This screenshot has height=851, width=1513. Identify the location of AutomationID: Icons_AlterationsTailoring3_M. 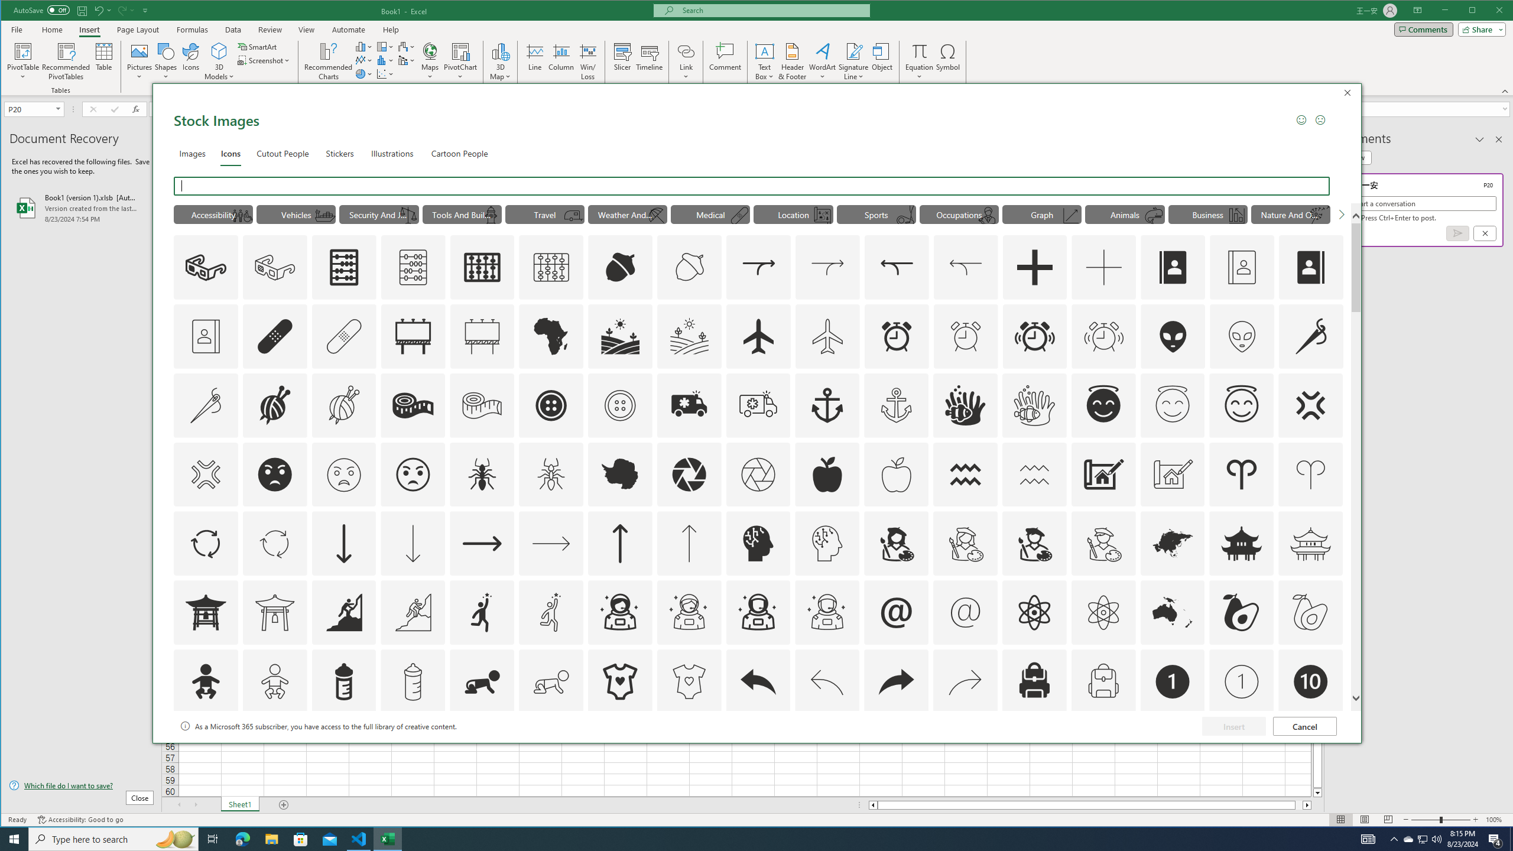
(620, 405).